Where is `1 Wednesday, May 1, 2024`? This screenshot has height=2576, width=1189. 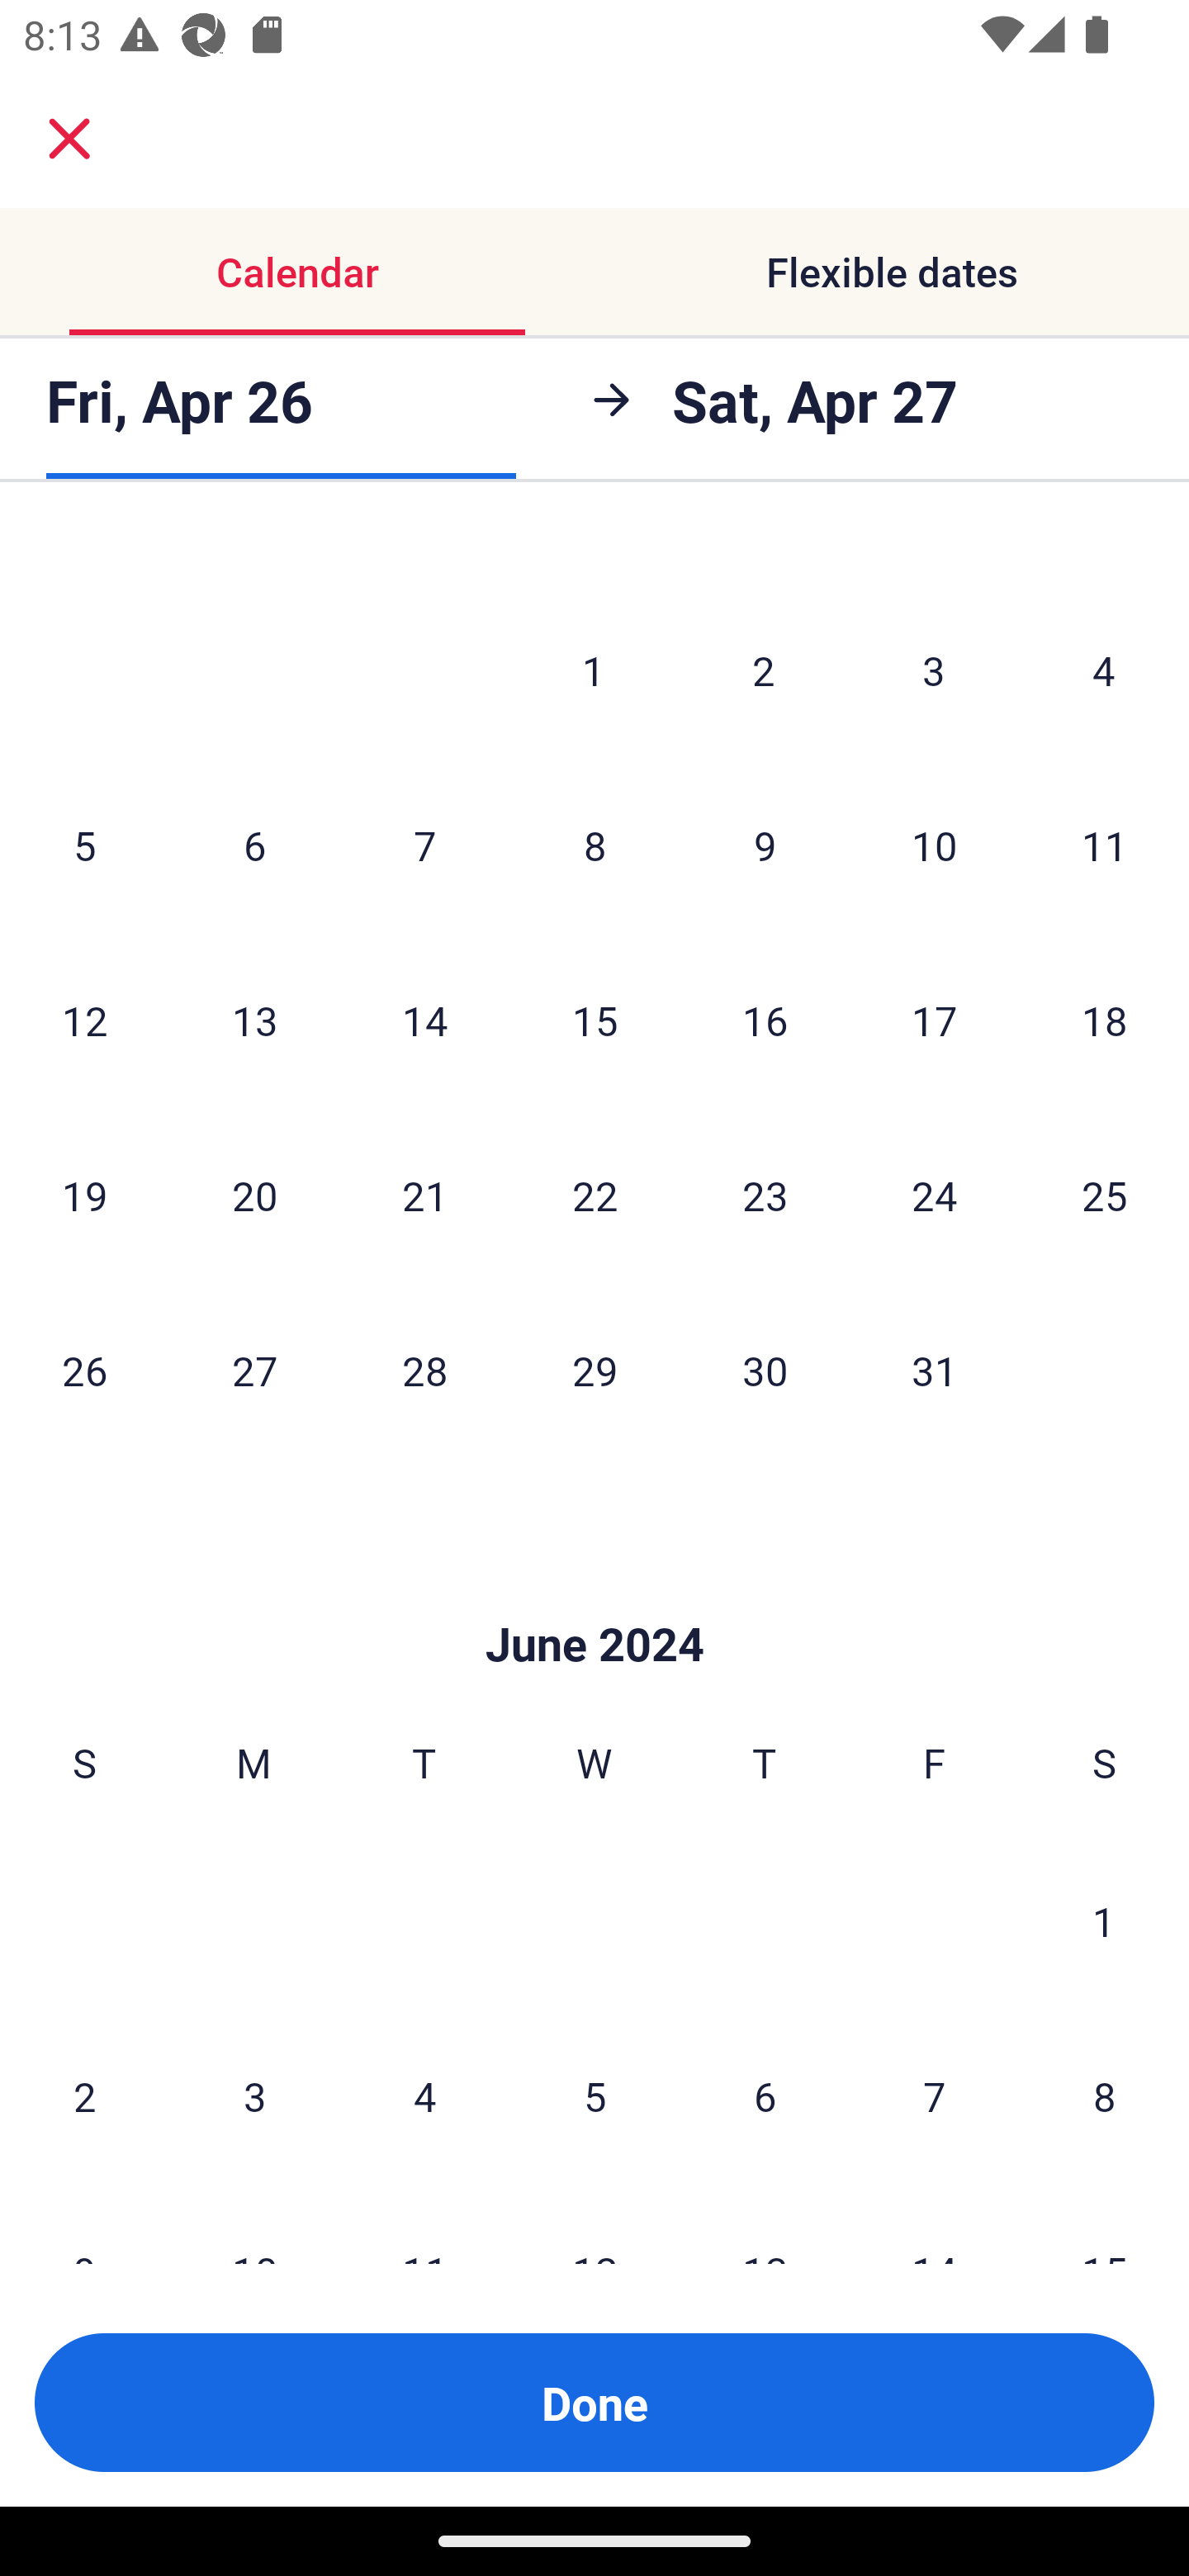 1 Wednesday, May 1, 2024 is located at coordinates (594, 670).